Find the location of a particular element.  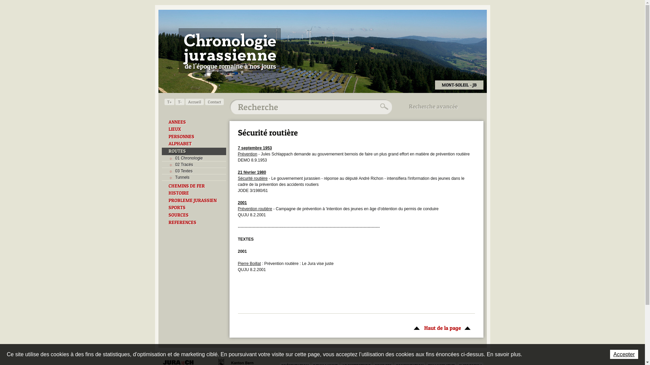

Accueil is located at coordinates (195, 102).